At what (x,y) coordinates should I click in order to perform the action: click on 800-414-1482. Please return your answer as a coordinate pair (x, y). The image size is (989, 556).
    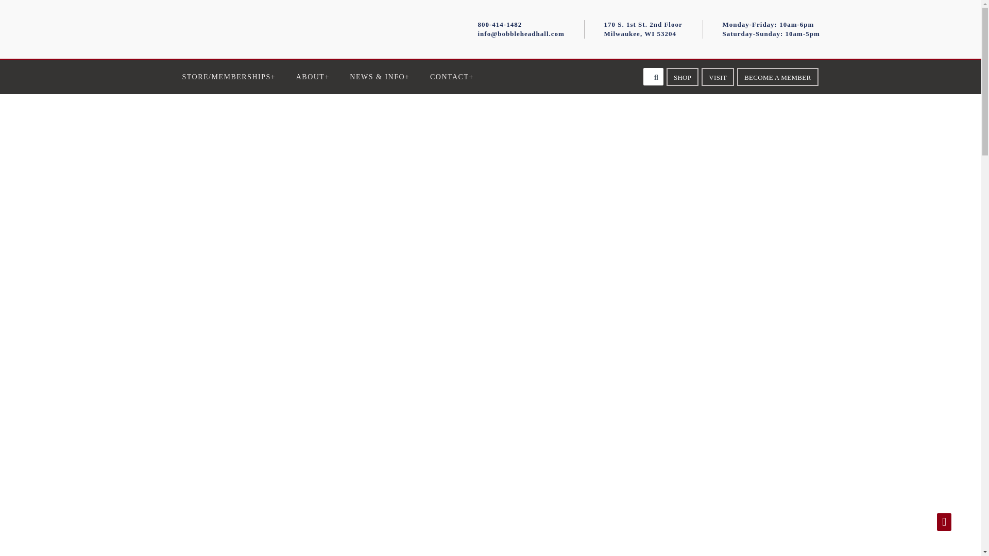
    Looking at the image, I should click on (500, 24).